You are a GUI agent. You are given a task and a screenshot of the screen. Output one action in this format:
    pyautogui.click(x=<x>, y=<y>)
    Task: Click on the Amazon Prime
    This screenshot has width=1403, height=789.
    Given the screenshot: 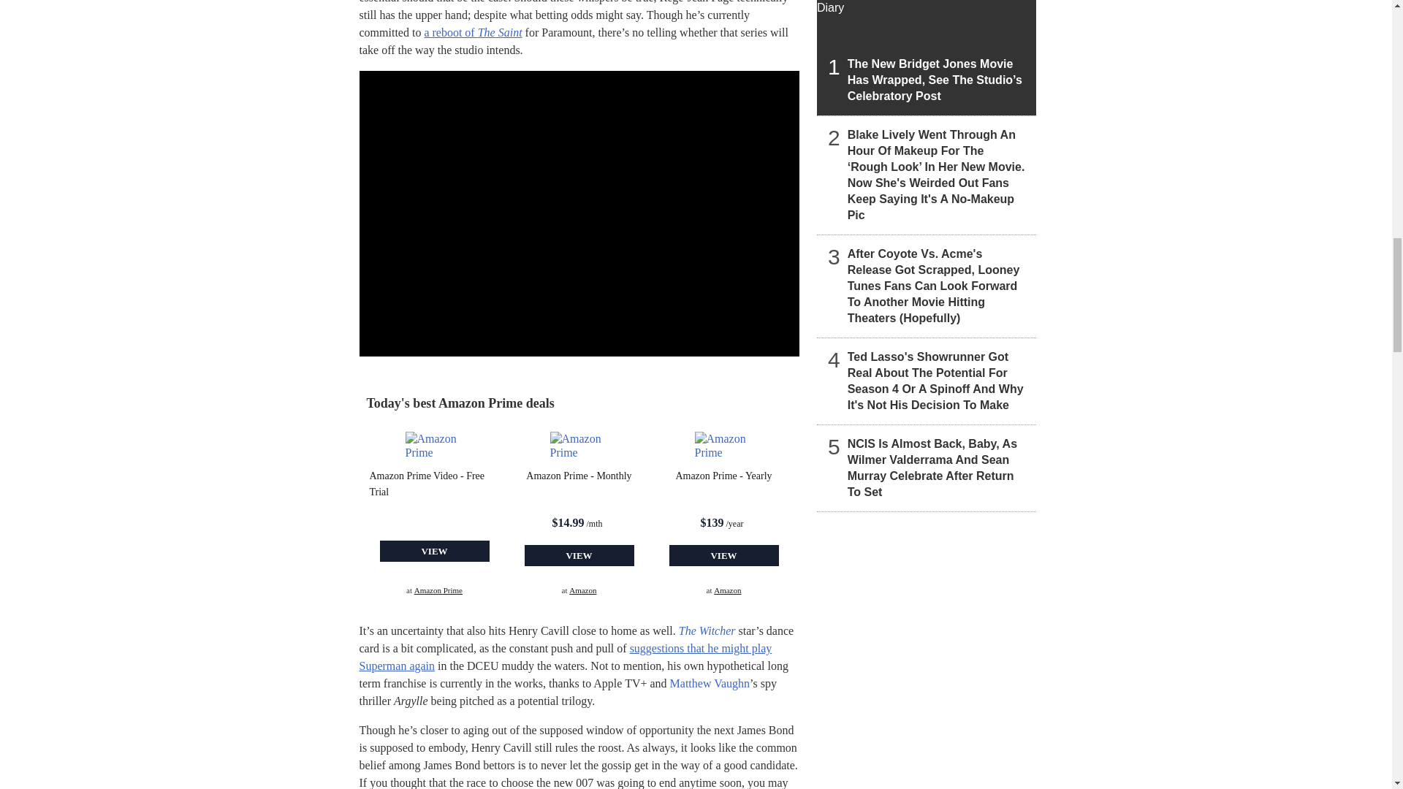 What is the action you would take?
    pyautogui.click(x=579, y=446)
    